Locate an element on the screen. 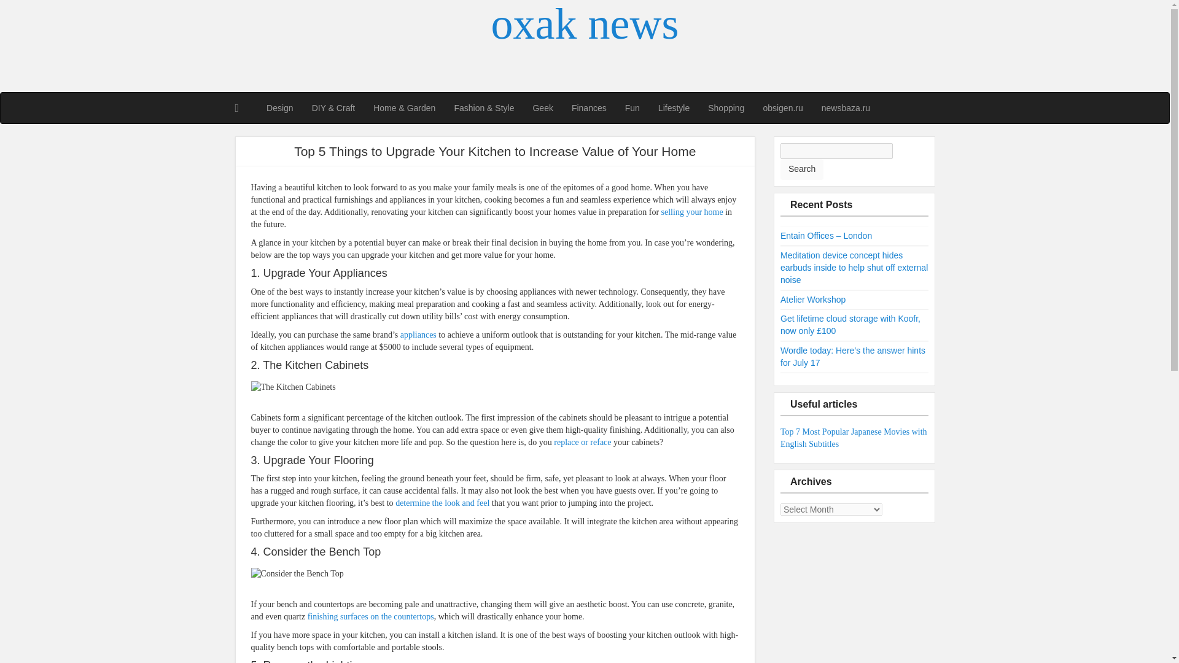 This screenshot has height=663, width=1179. Shopping is located at coordinates (726, 108).